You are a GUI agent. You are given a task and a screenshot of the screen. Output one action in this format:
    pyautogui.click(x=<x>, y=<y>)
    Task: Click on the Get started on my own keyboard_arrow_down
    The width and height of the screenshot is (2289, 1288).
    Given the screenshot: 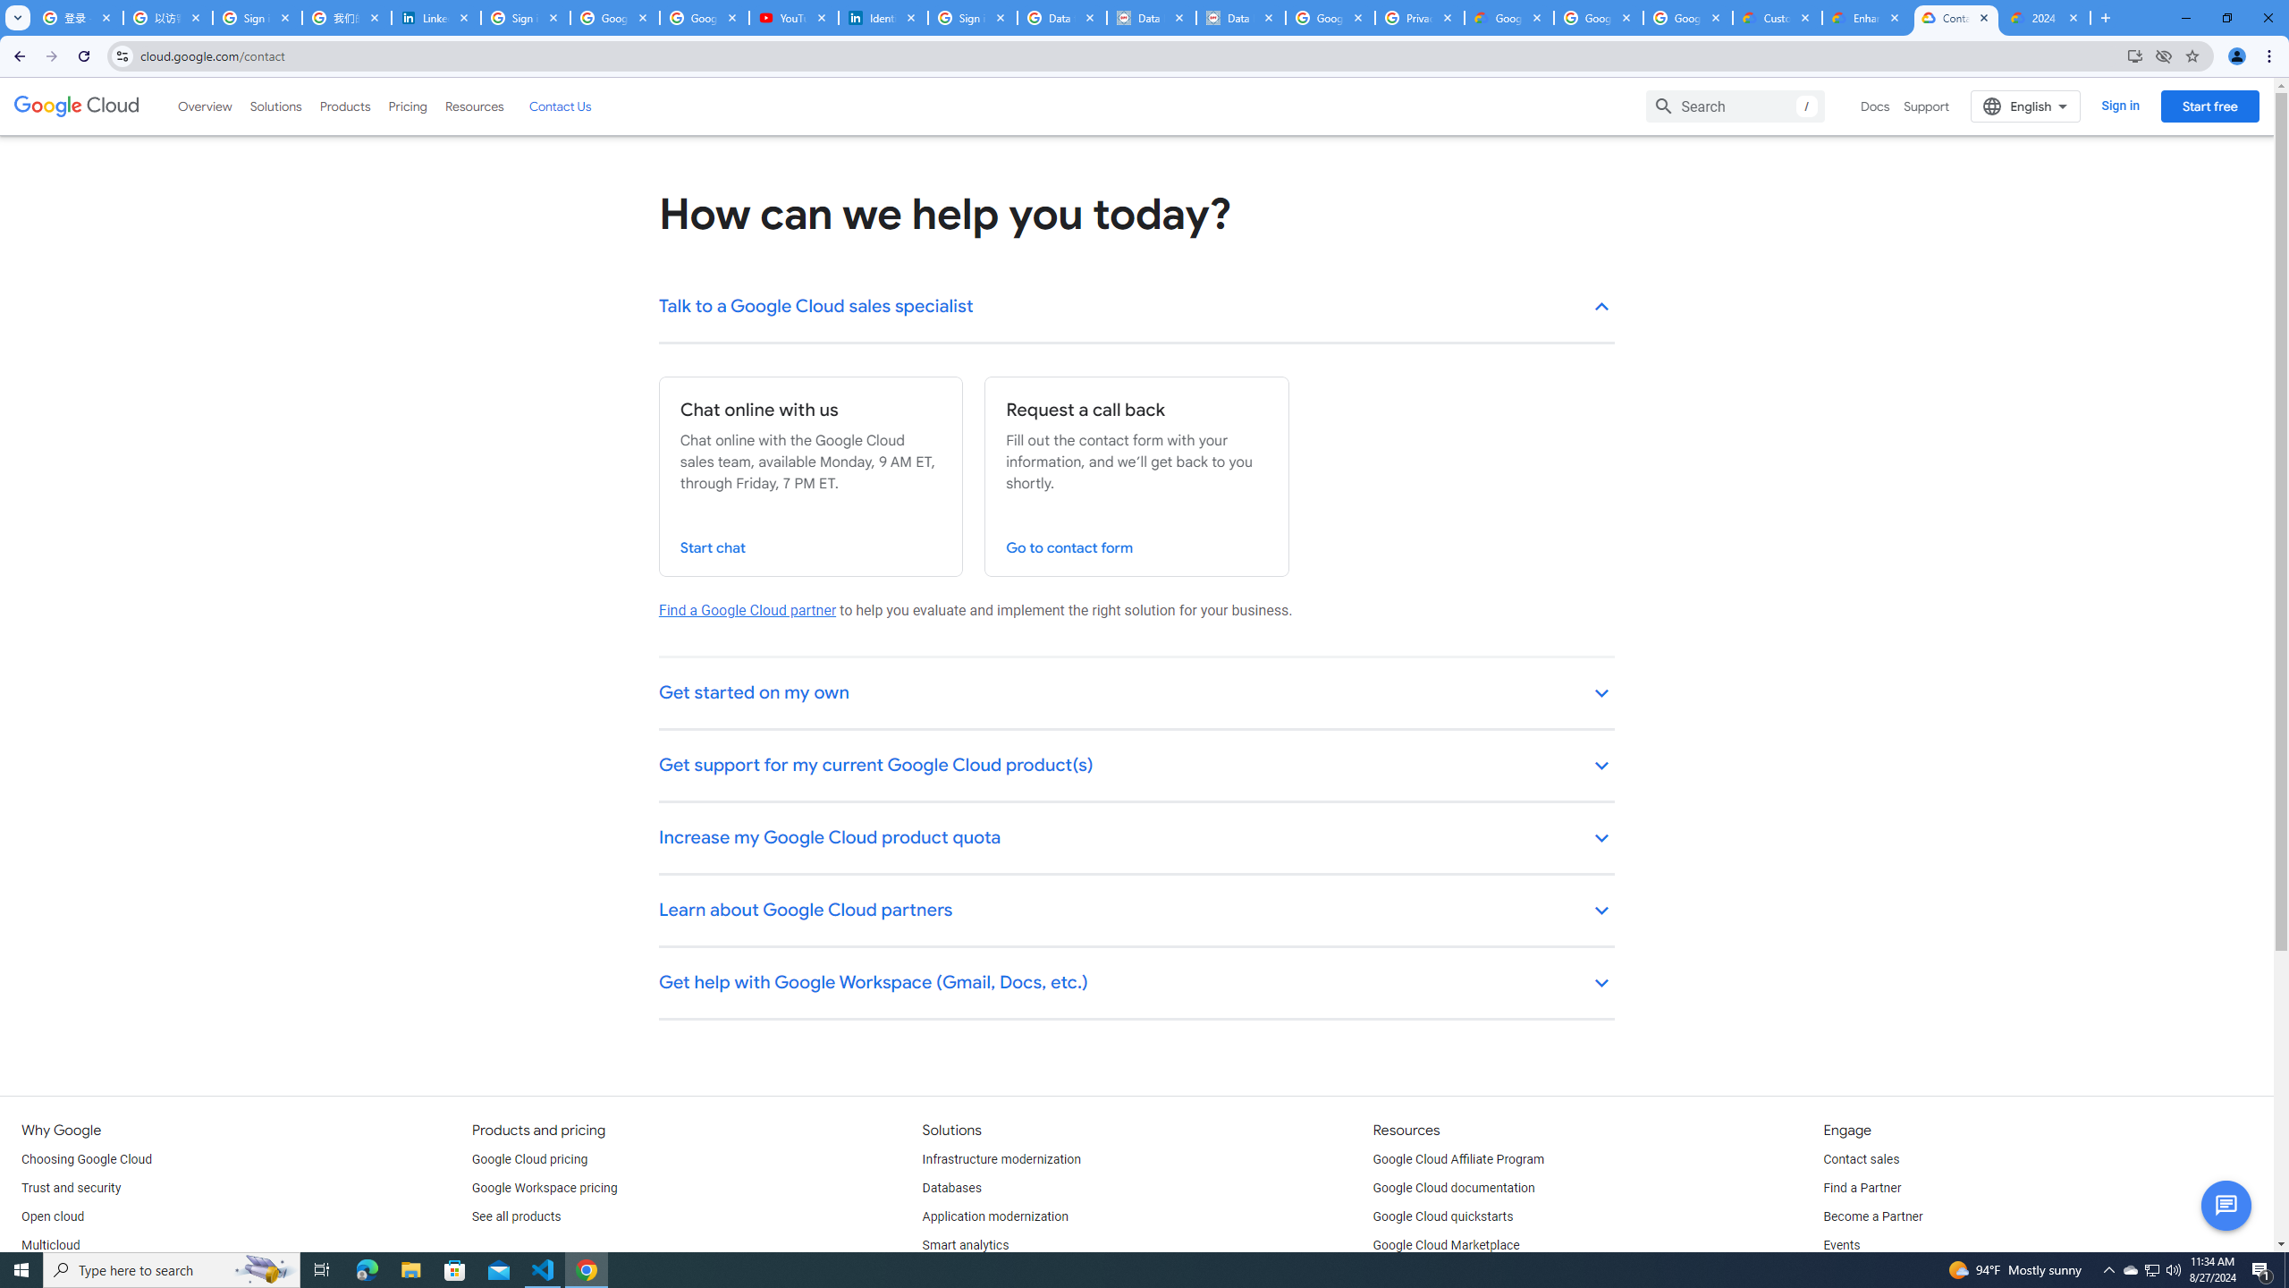 What is the action you would take?
    pyautogui.click(x=1137, y=694)
    